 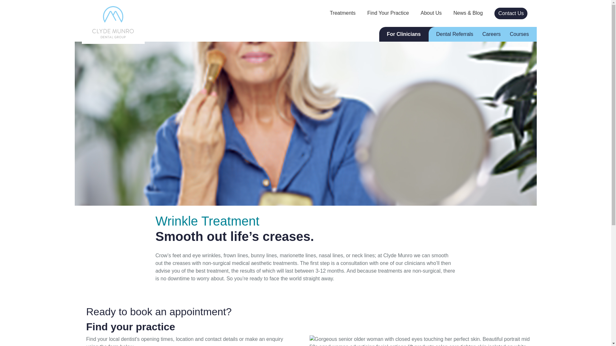 What do you see at coordinates (342, 13) in the screenshot?
I see `Treatments` at bounding box center [342, 13].